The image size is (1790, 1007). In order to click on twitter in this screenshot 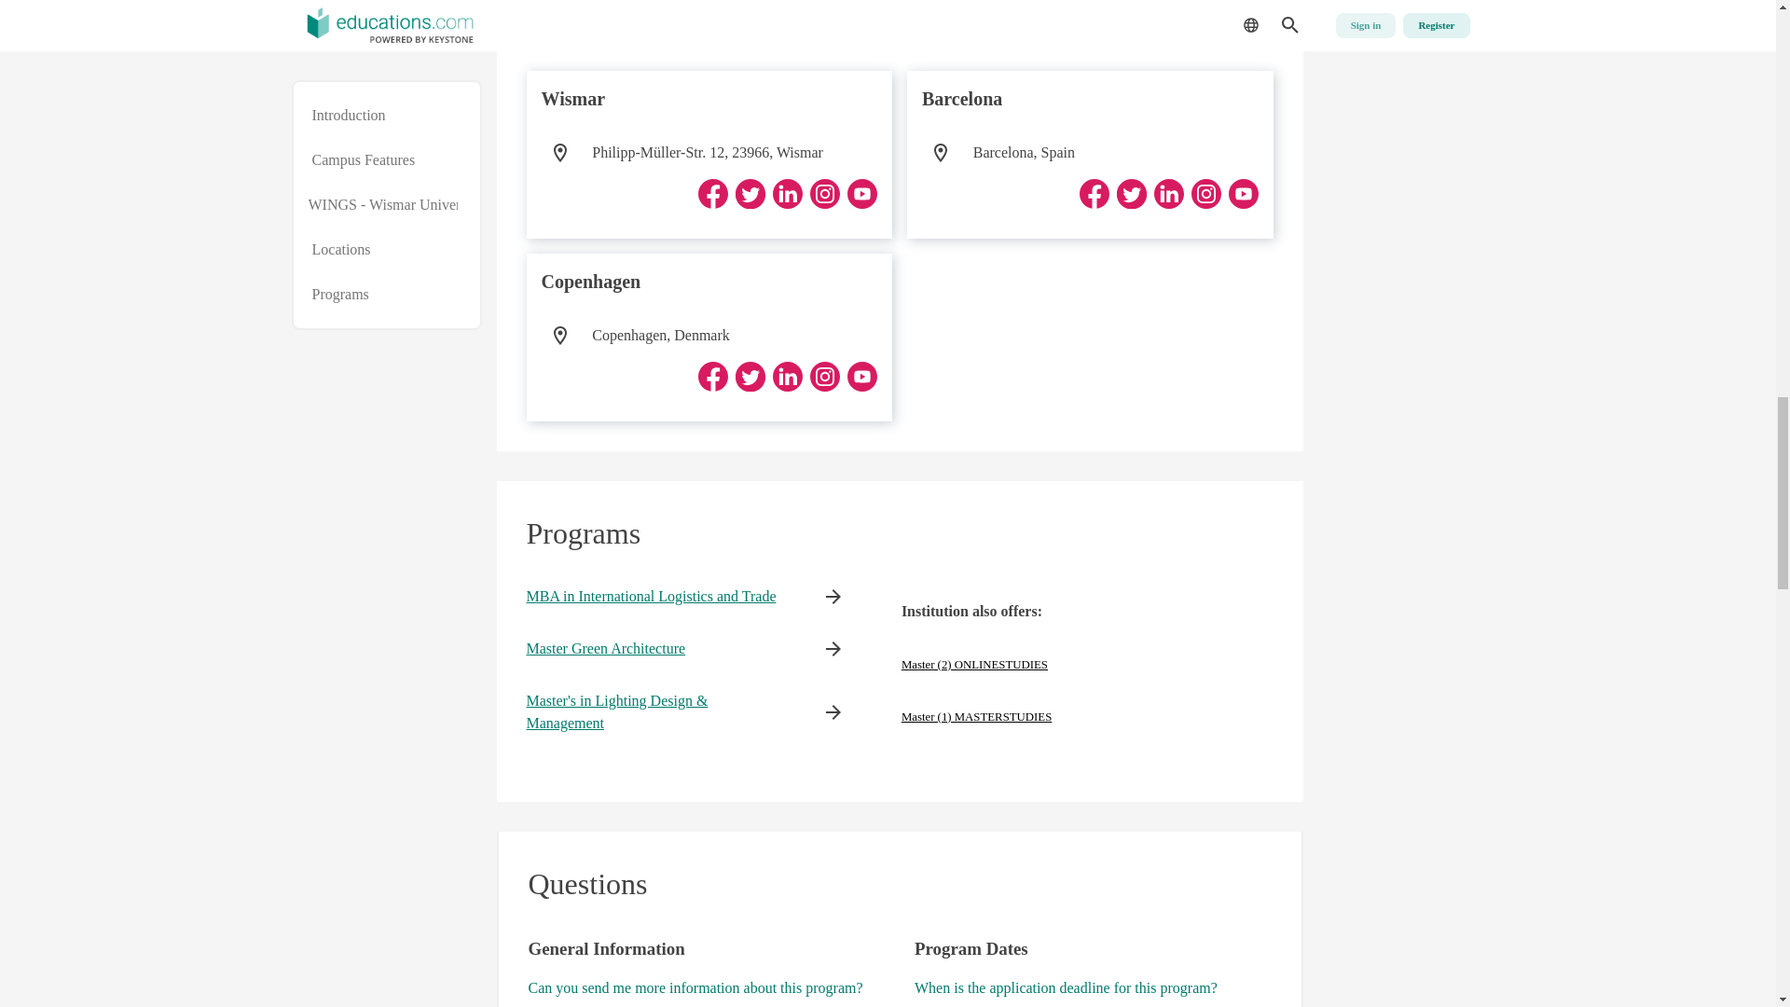, I will do `click(1132, 194)`.